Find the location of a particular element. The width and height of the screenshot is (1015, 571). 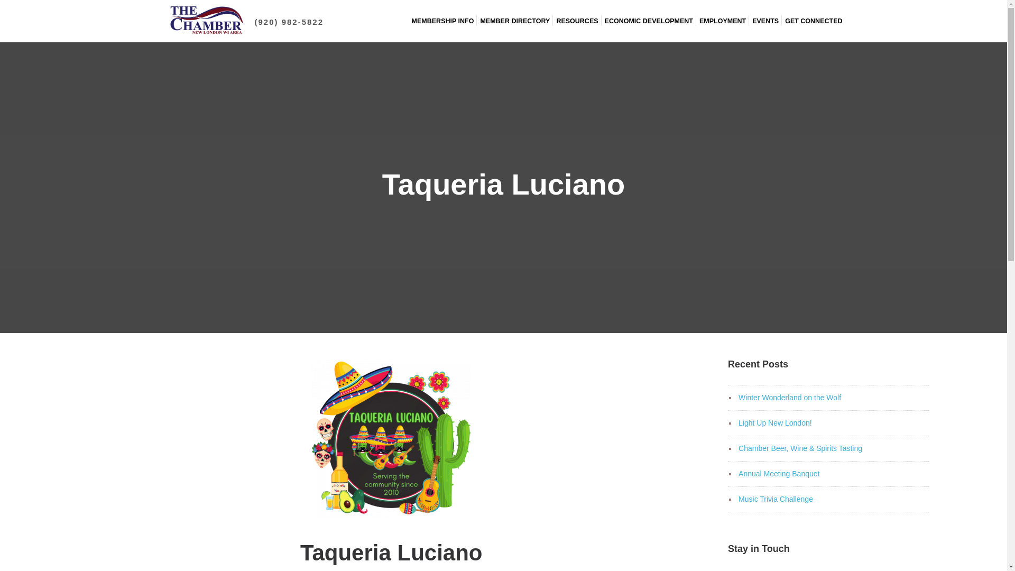

MEMBERSHIP INFO is located at coordinates (443, 21).